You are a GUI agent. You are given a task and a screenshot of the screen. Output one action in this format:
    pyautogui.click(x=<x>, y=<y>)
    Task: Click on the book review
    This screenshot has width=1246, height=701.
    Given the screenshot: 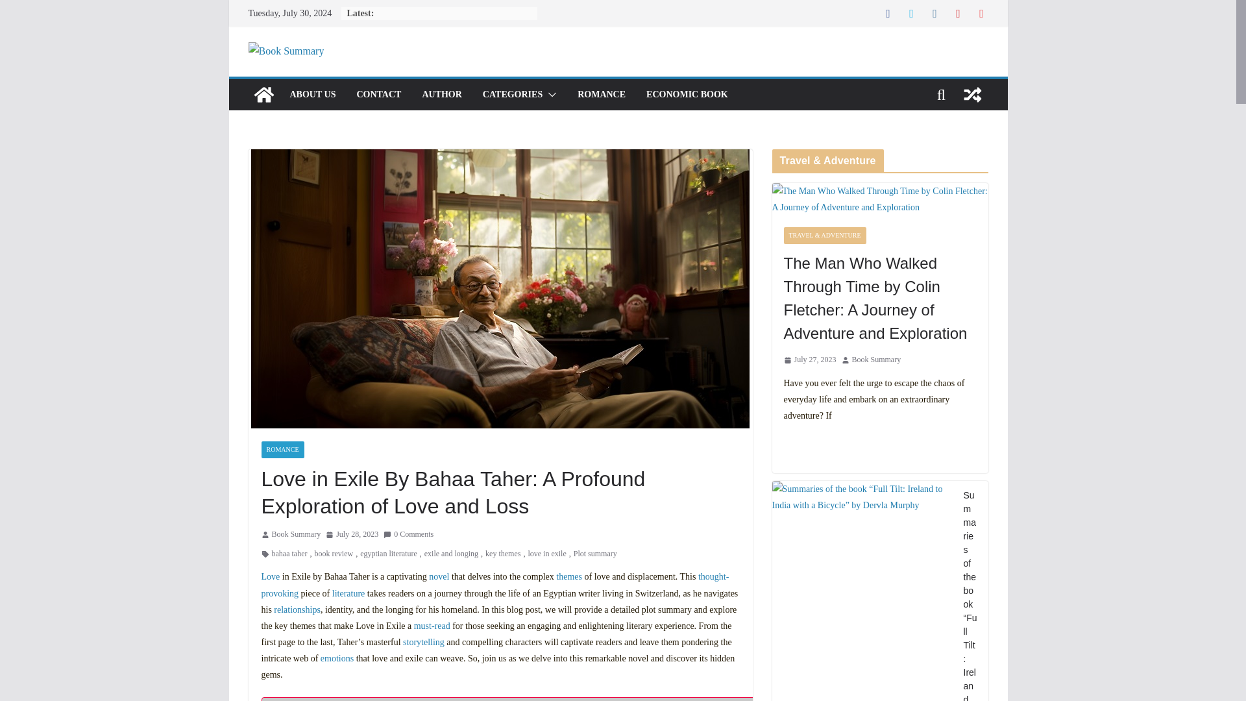 What is the action you would take?
    pyautogui.click(x=333, y=554)
    